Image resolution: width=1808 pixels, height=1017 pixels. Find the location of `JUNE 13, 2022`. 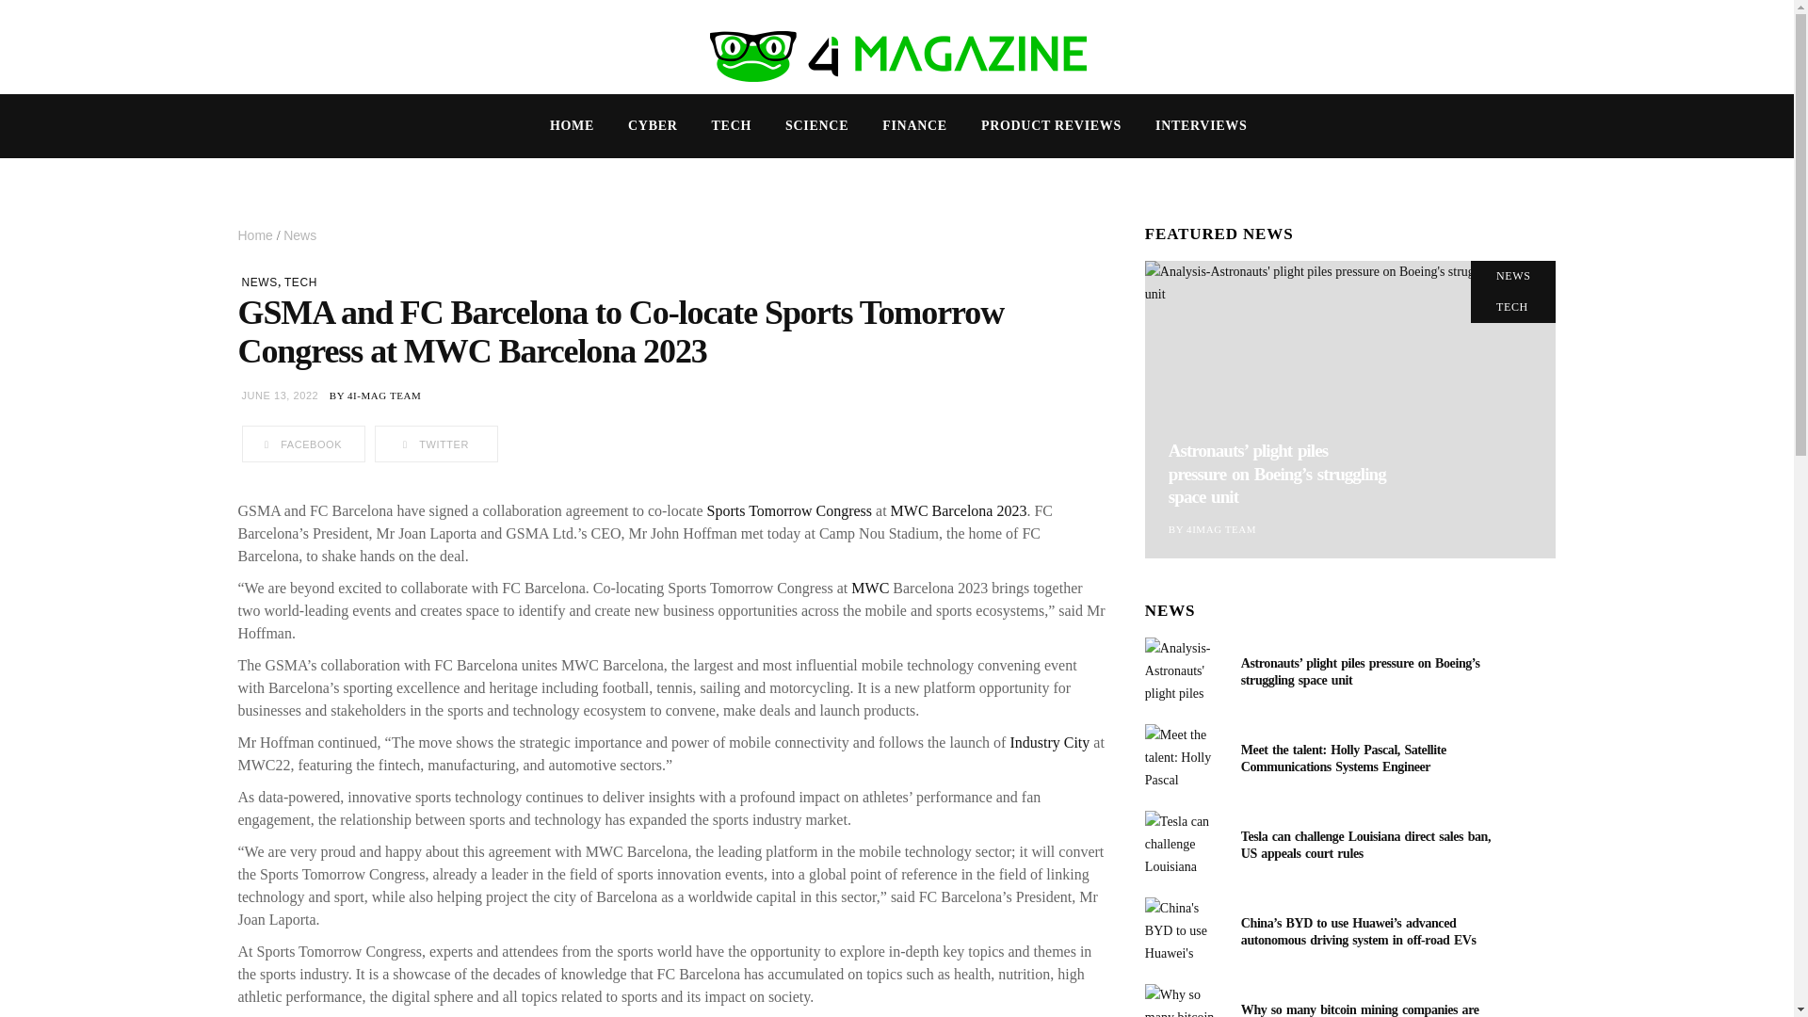

JUNE 13, 2022 is located at coordinates (279, 395).